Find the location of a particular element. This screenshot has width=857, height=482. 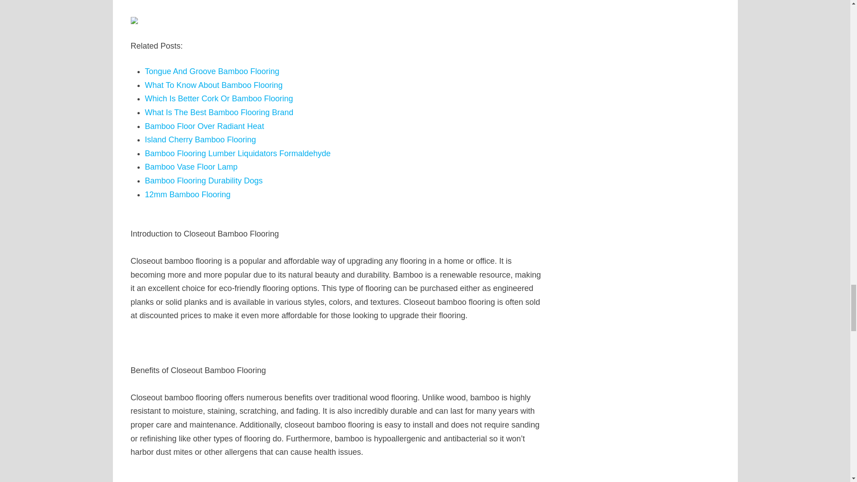

Island Cherry Bamboo Flooring is located at coordinates (200, 139).